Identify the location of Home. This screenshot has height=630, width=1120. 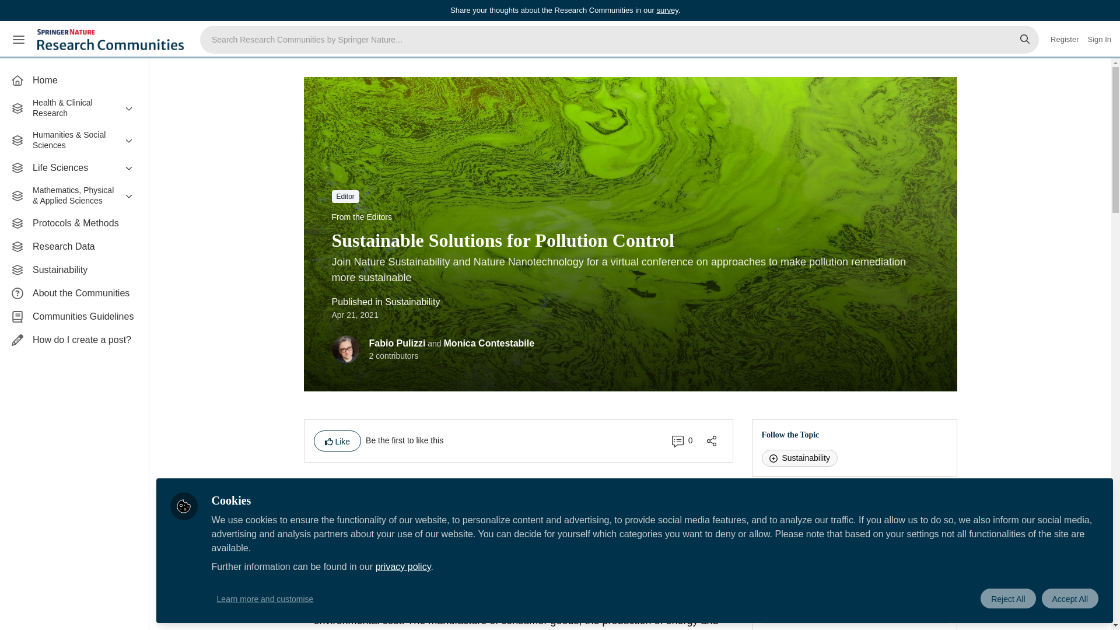
(74, 80).